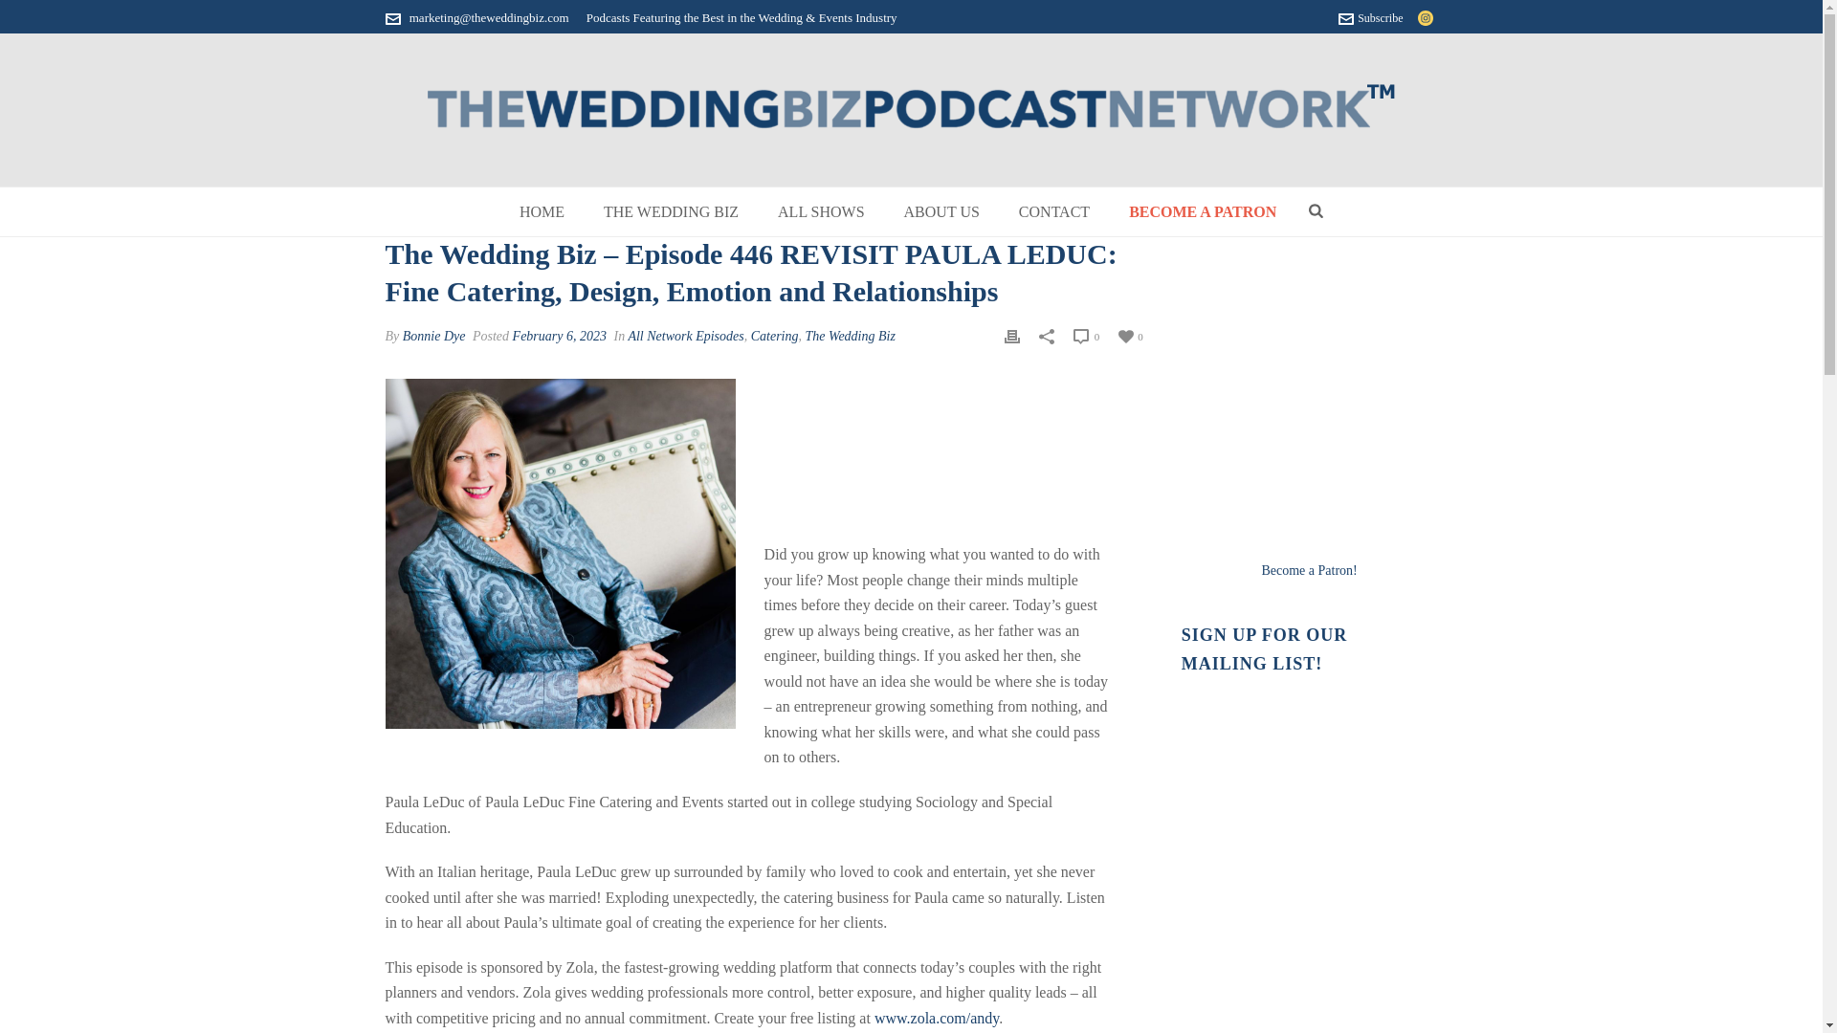 Image resolution: width=1837 pixels, height=1033 pixels. What do you see at coordinates (821, 211) in the screenshot?
I see `ALL SHOWS` at bounding box center [821, 211].